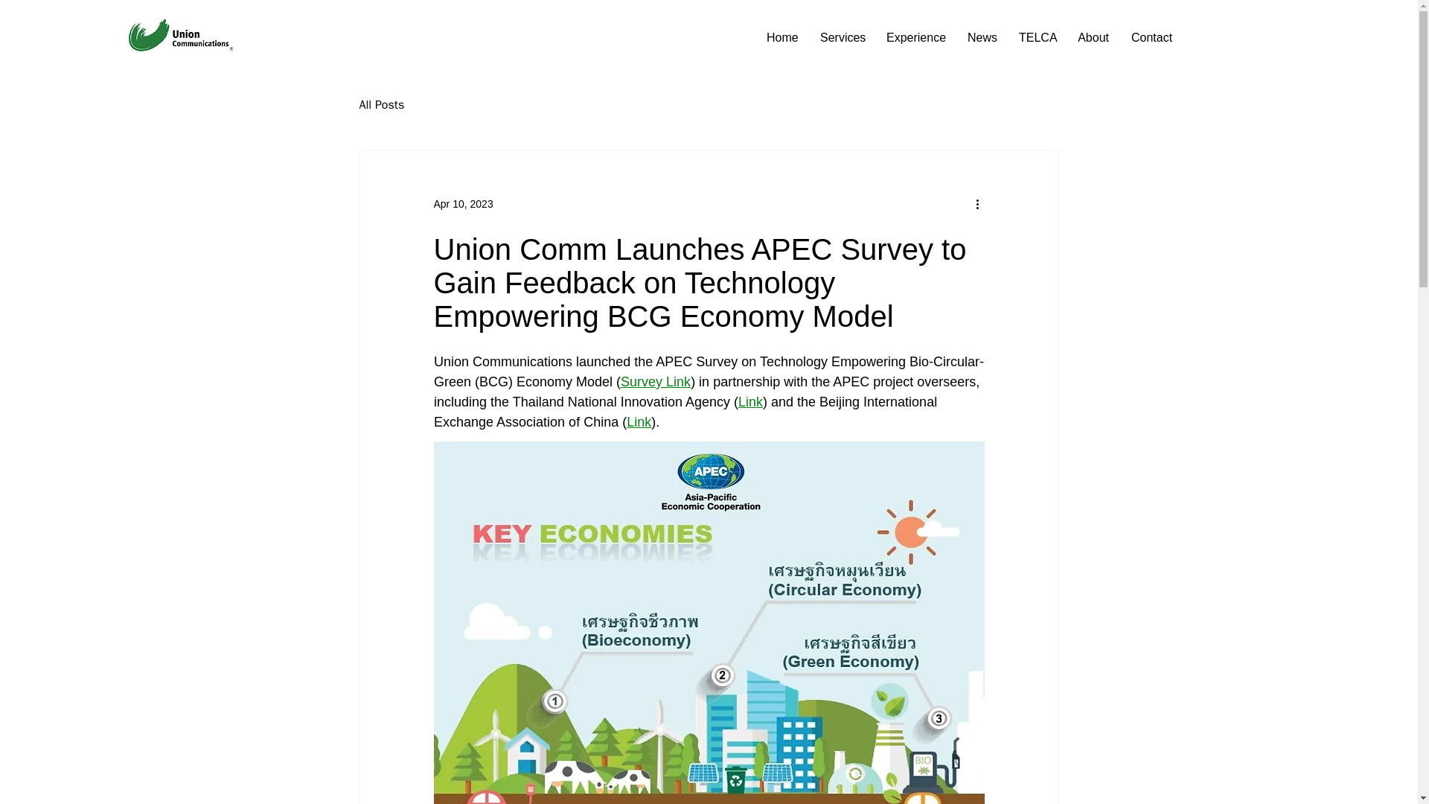 This screenshot has width=1429, height=804. I want to click on Experience, so click(915, 37).